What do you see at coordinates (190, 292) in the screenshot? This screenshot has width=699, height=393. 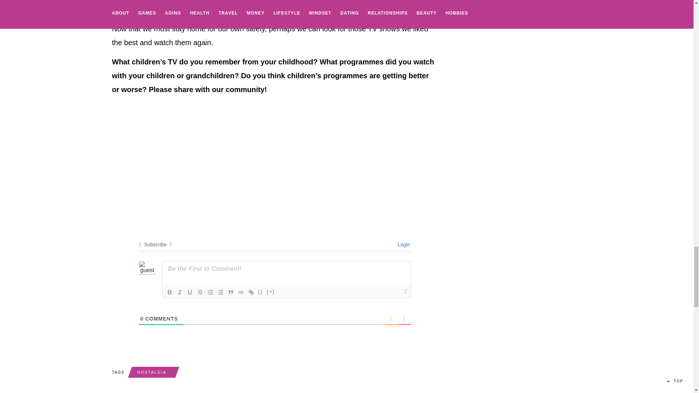 I see `Underline` at bounding box center [190, 292].